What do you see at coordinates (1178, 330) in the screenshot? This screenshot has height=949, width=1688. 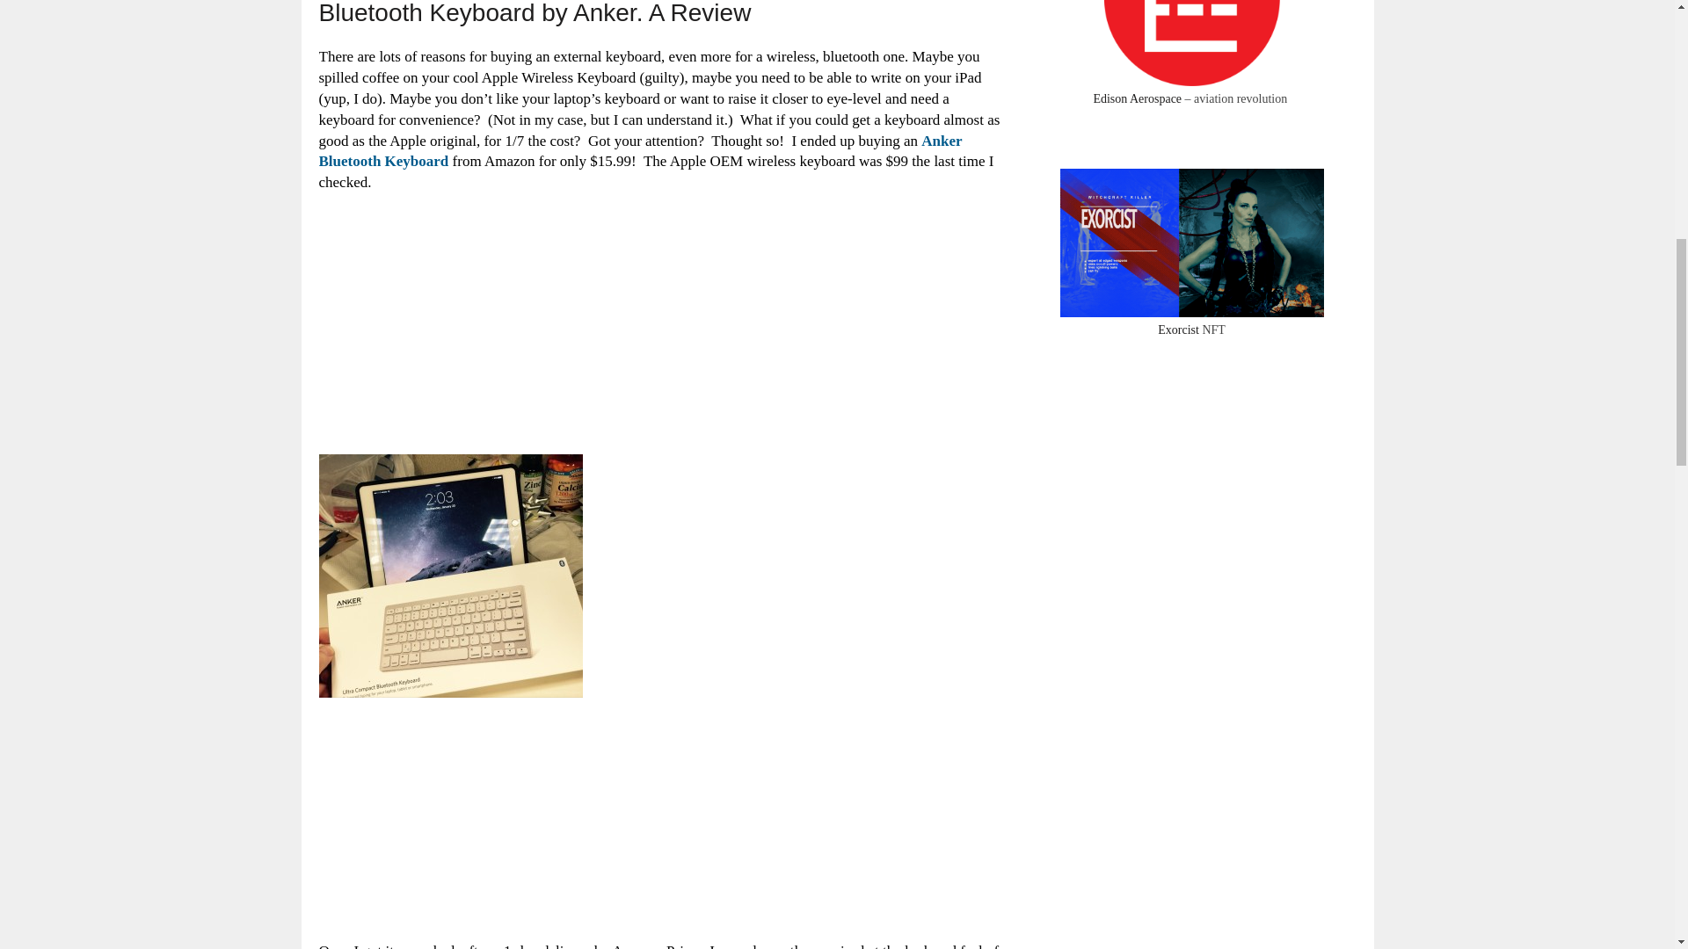 I see `Exorcist` at bounding box center [1178, 330].